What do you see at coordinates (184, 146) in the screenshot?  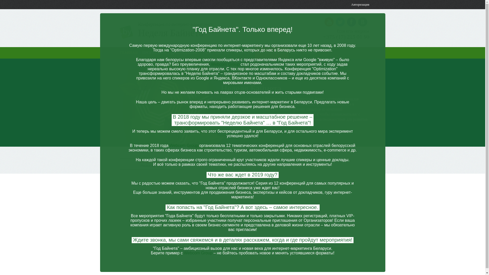 I see `Webcom Group` at bounding box center [184, 146].